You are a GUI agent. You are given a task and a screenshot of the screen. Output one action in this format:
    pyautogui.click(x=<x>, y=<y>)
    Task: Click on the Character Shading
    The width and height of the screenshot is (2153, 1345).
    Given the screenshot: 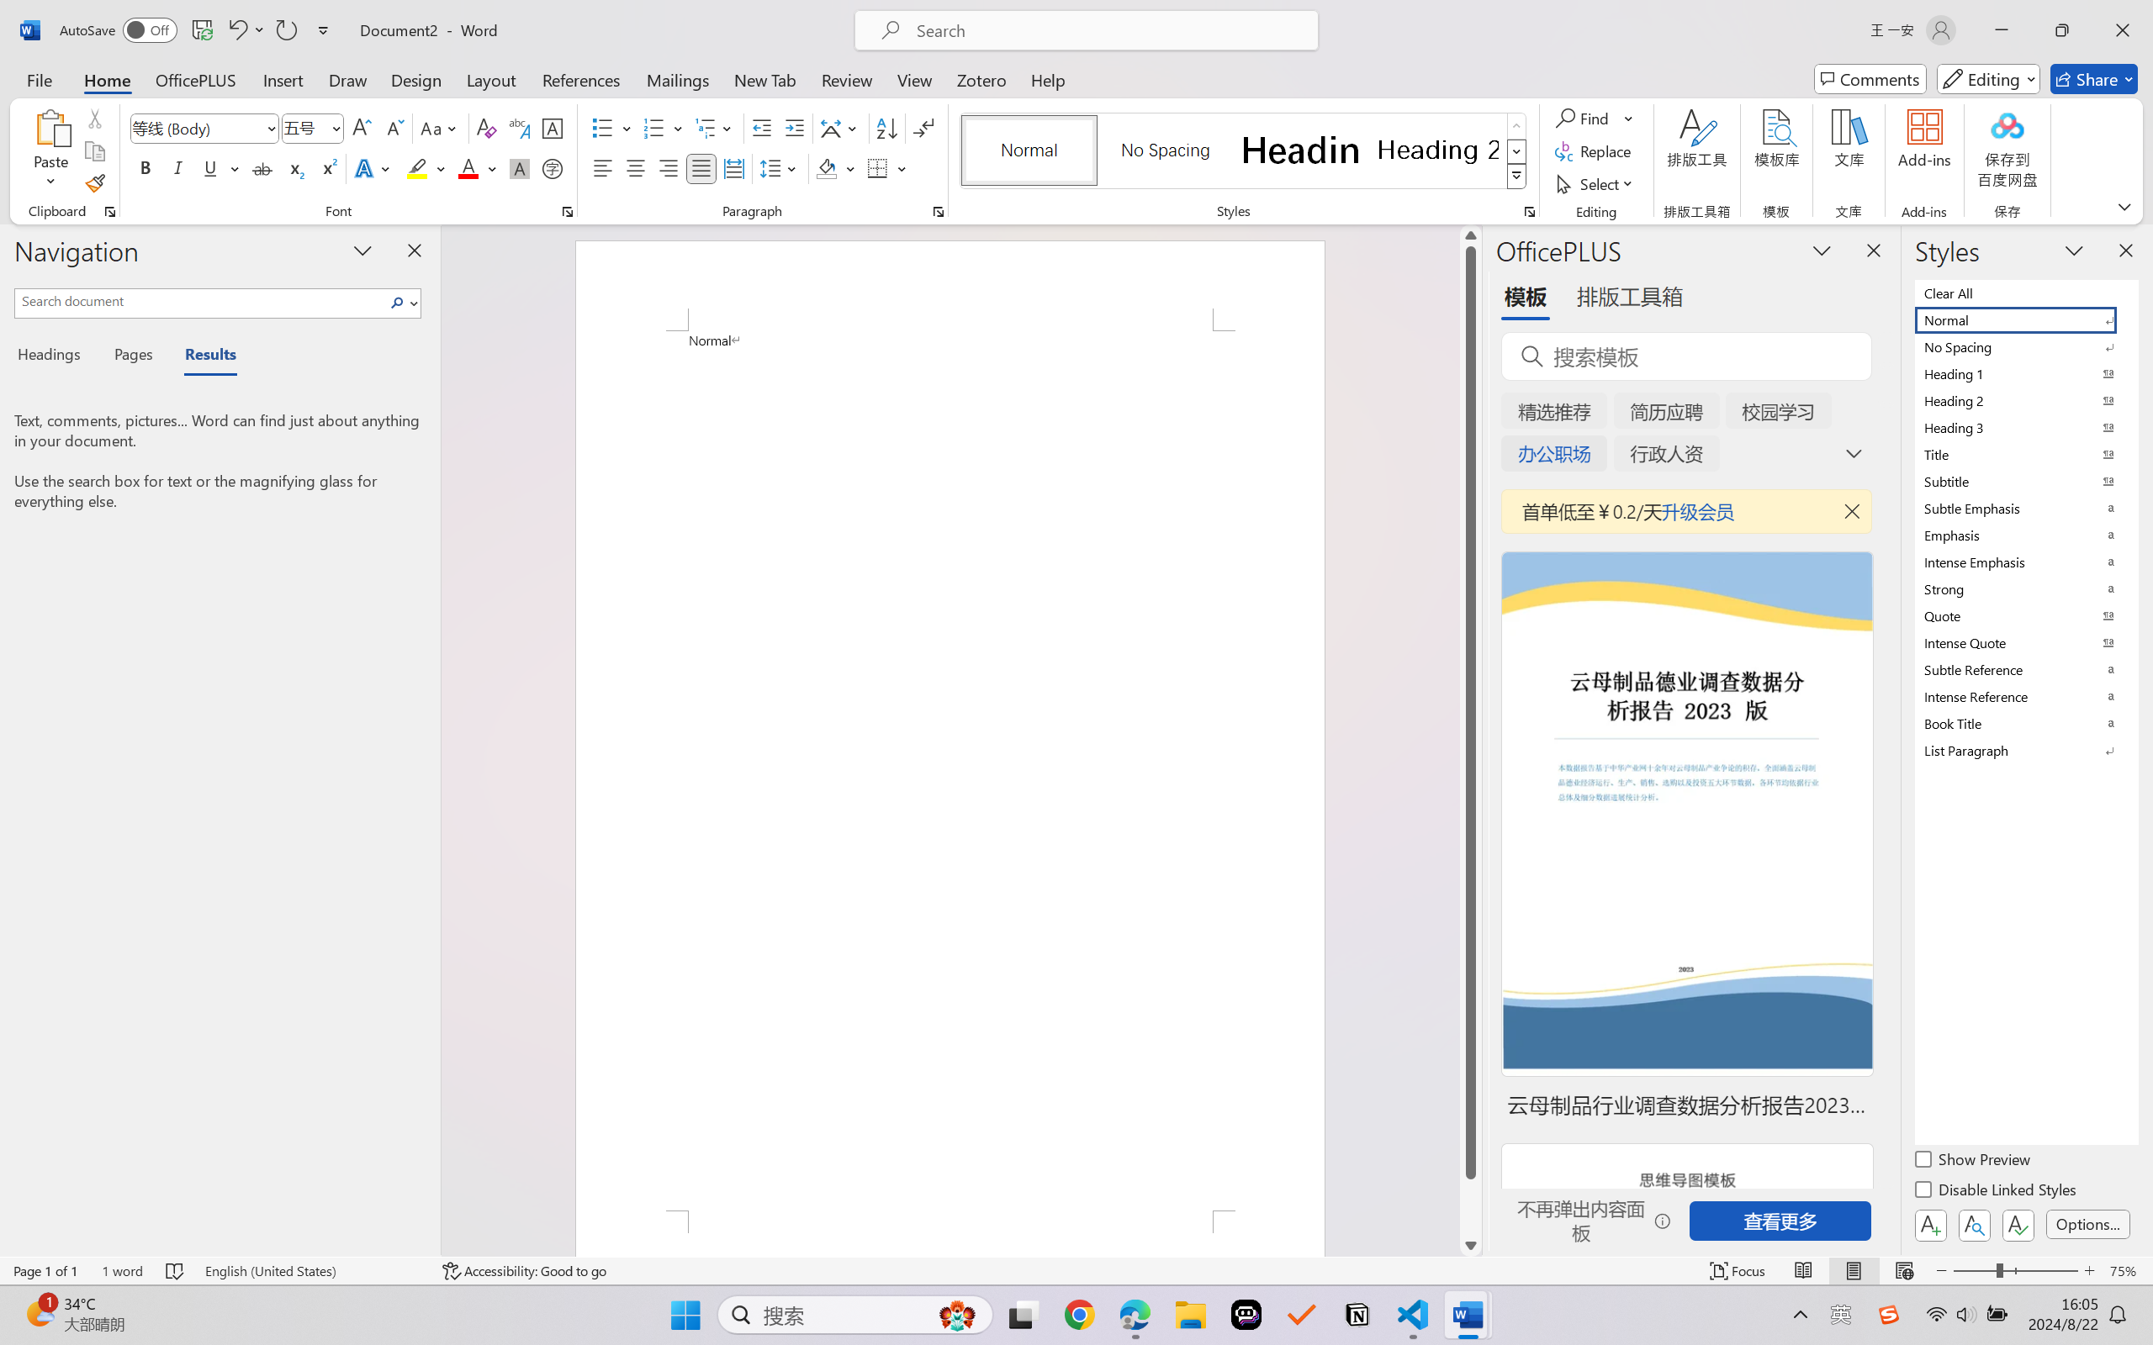 What is the action you would take?
    pyautogui.click(x=518, y=168)
    